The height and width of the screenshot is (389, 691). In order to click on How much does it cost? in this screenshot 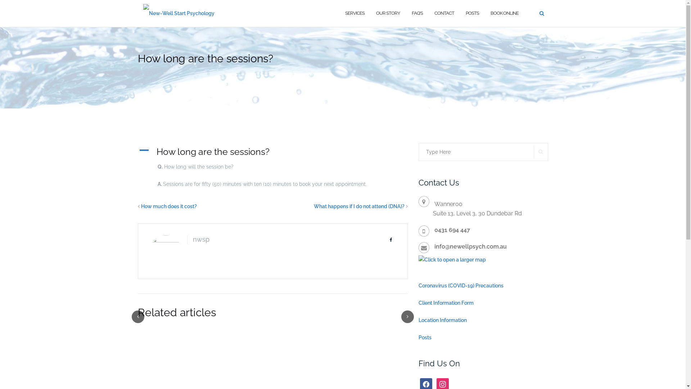, I will do `click(169, 206)`.